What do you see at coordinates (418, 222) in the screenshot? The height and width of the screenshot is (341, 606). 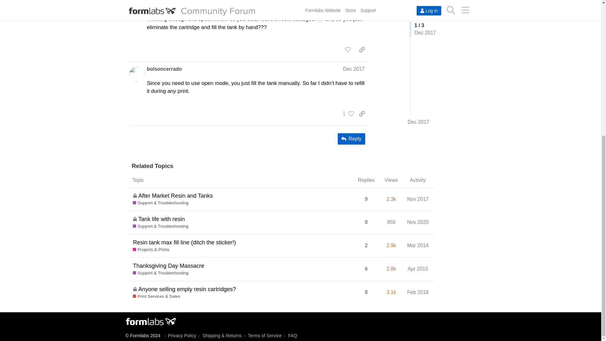 I see `Nov 2020` at bounding box center [418, 222].